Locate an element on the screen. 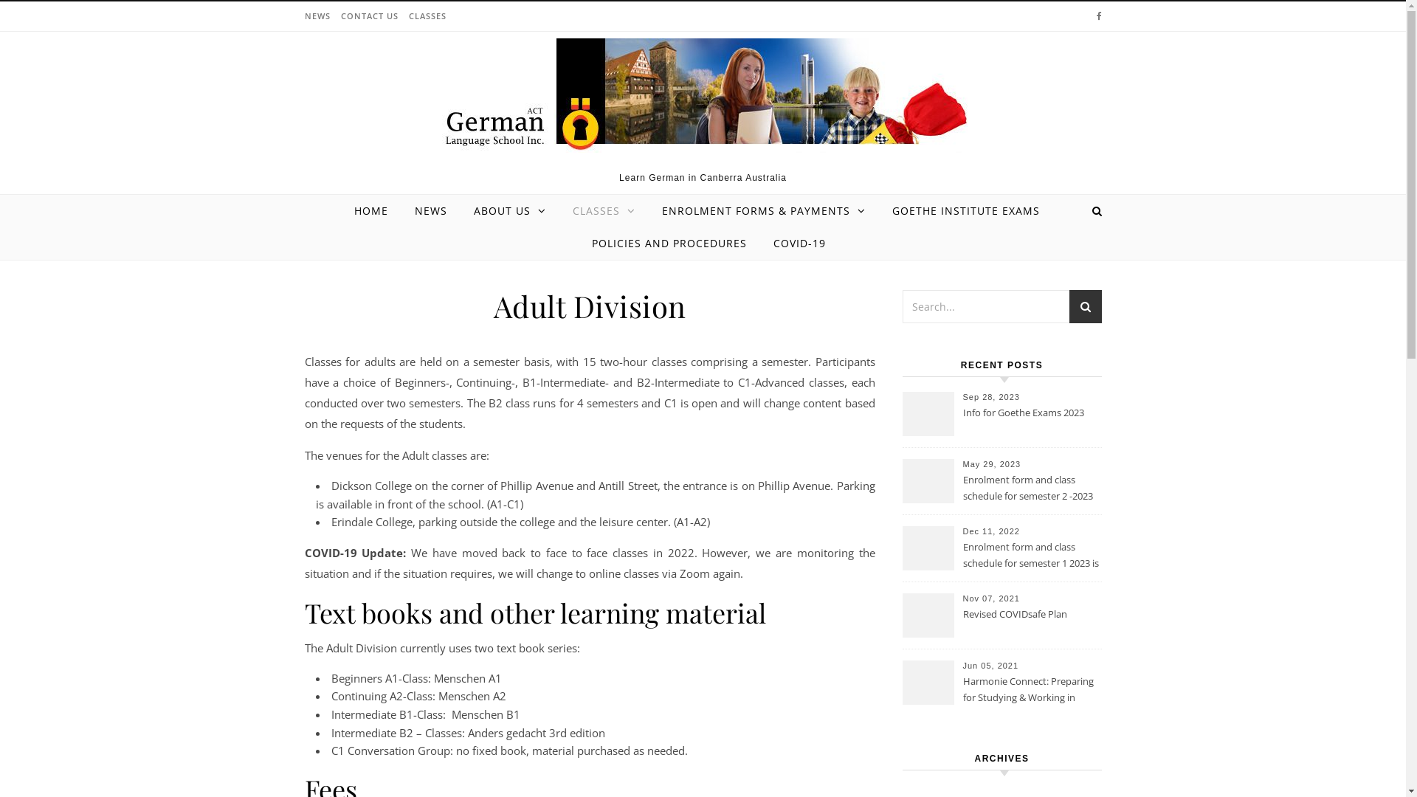 The height and width of the screenshot is (797, 1417). CLASSES is located at coordinates (604, 211).